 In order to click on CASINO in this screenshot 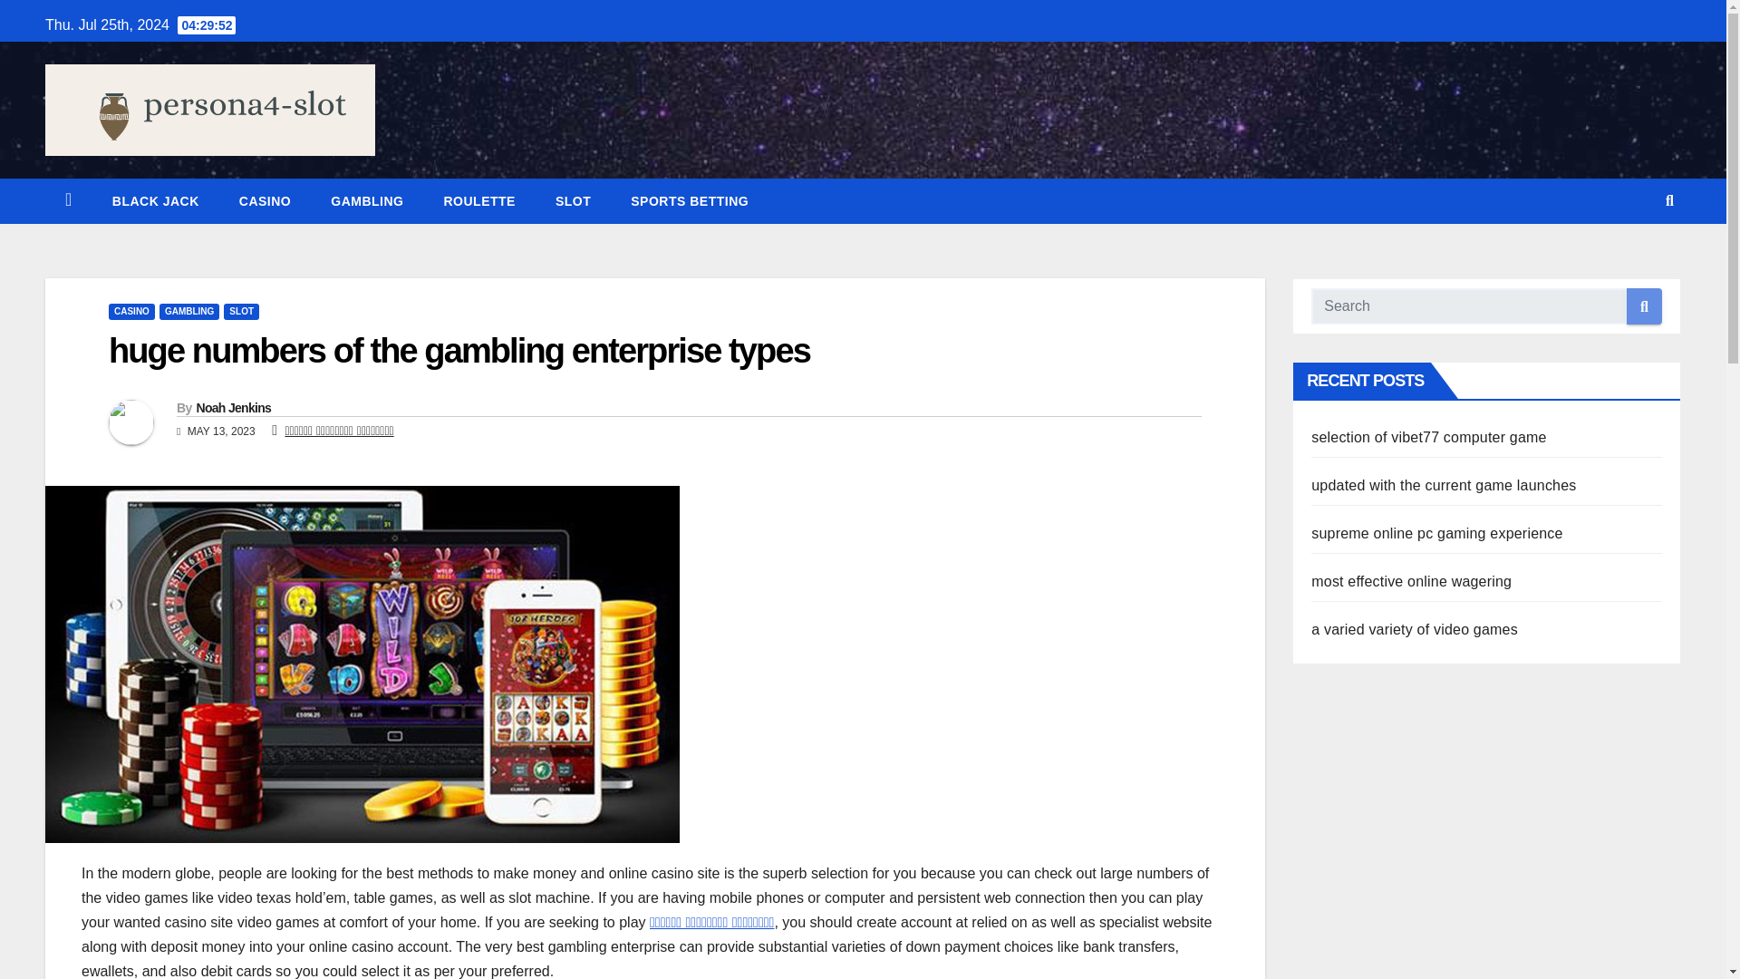, I will do `click(265, 201)`.